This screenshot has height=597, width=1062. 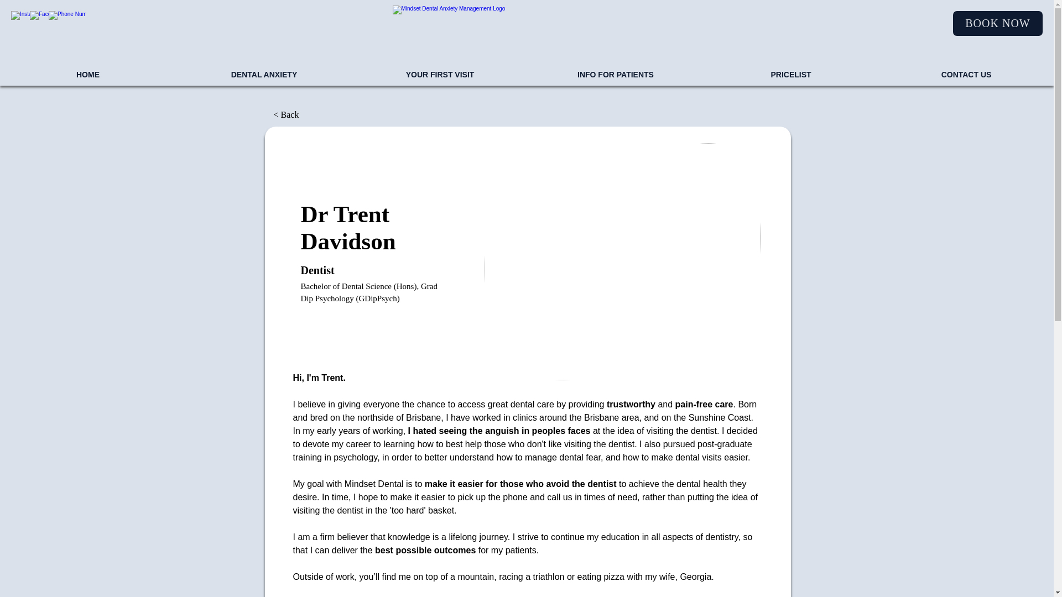 What do you see at coordinates (790, 74) in the screenshot?
I see `PRICELIST` at bounding box center [790, 74].